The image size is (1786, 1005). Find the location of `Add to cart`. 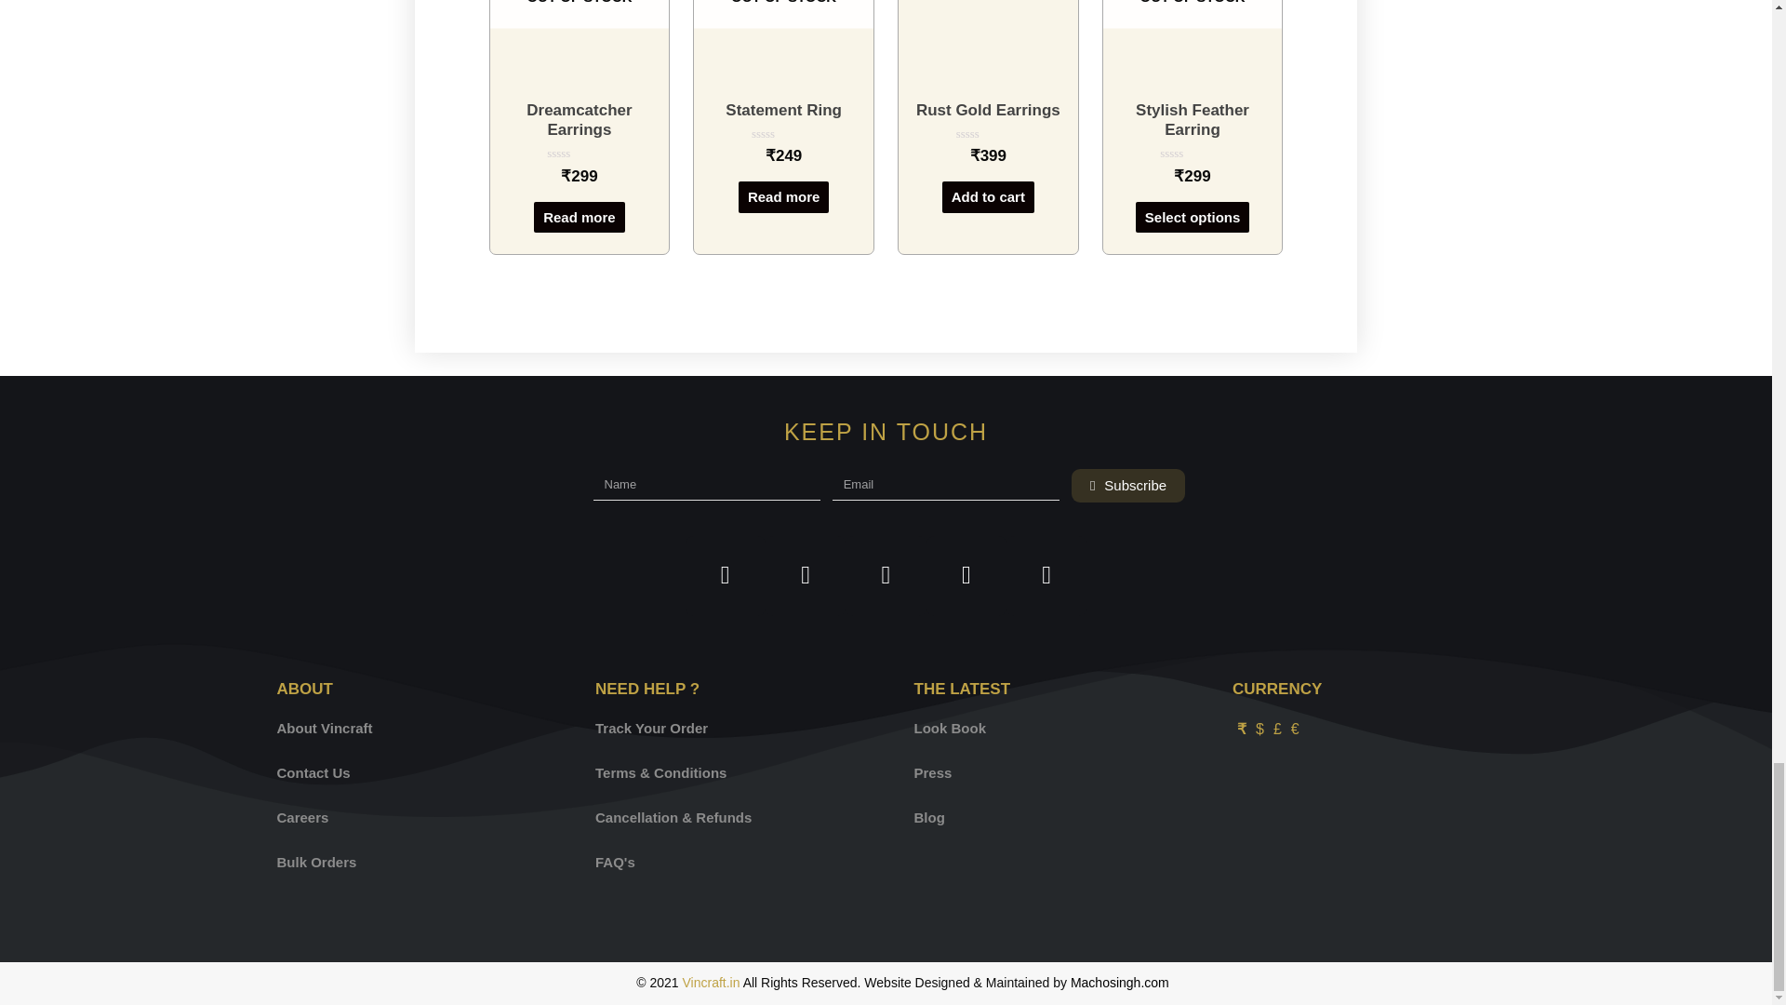

Add to cart is located at coordinates (988, 197).